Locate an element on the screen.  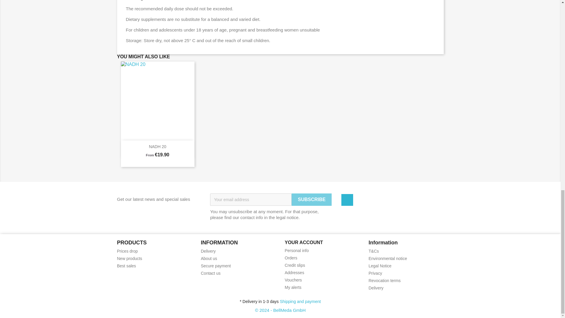
Subscribe is located at coordinates (311, 199).